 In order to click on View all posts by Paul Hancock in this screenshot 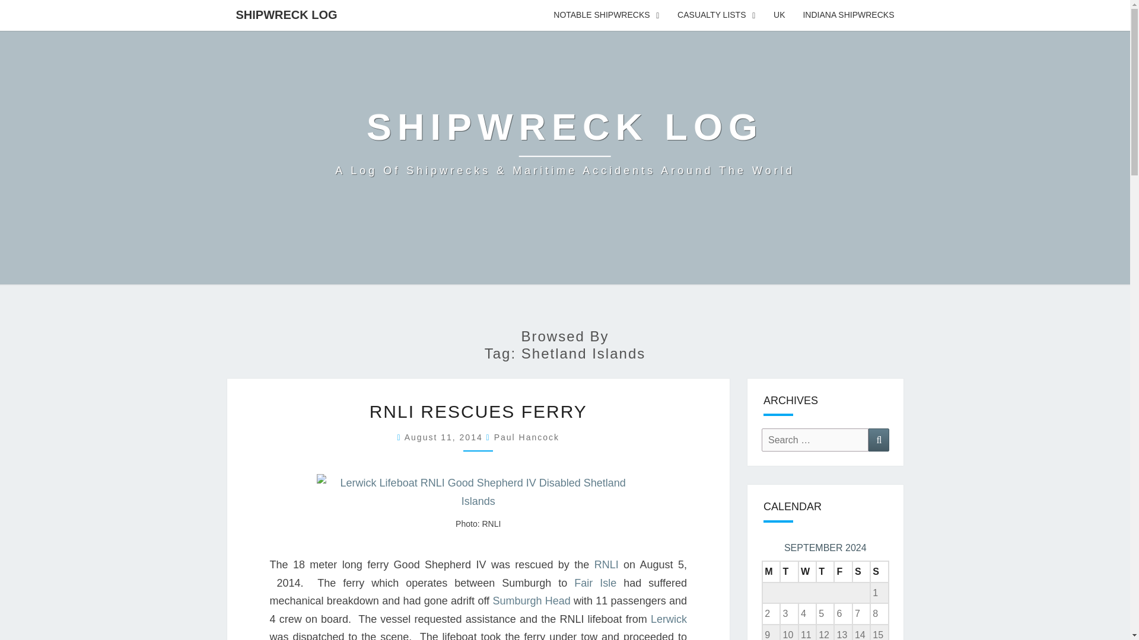, I will do `click(527, 437)`.